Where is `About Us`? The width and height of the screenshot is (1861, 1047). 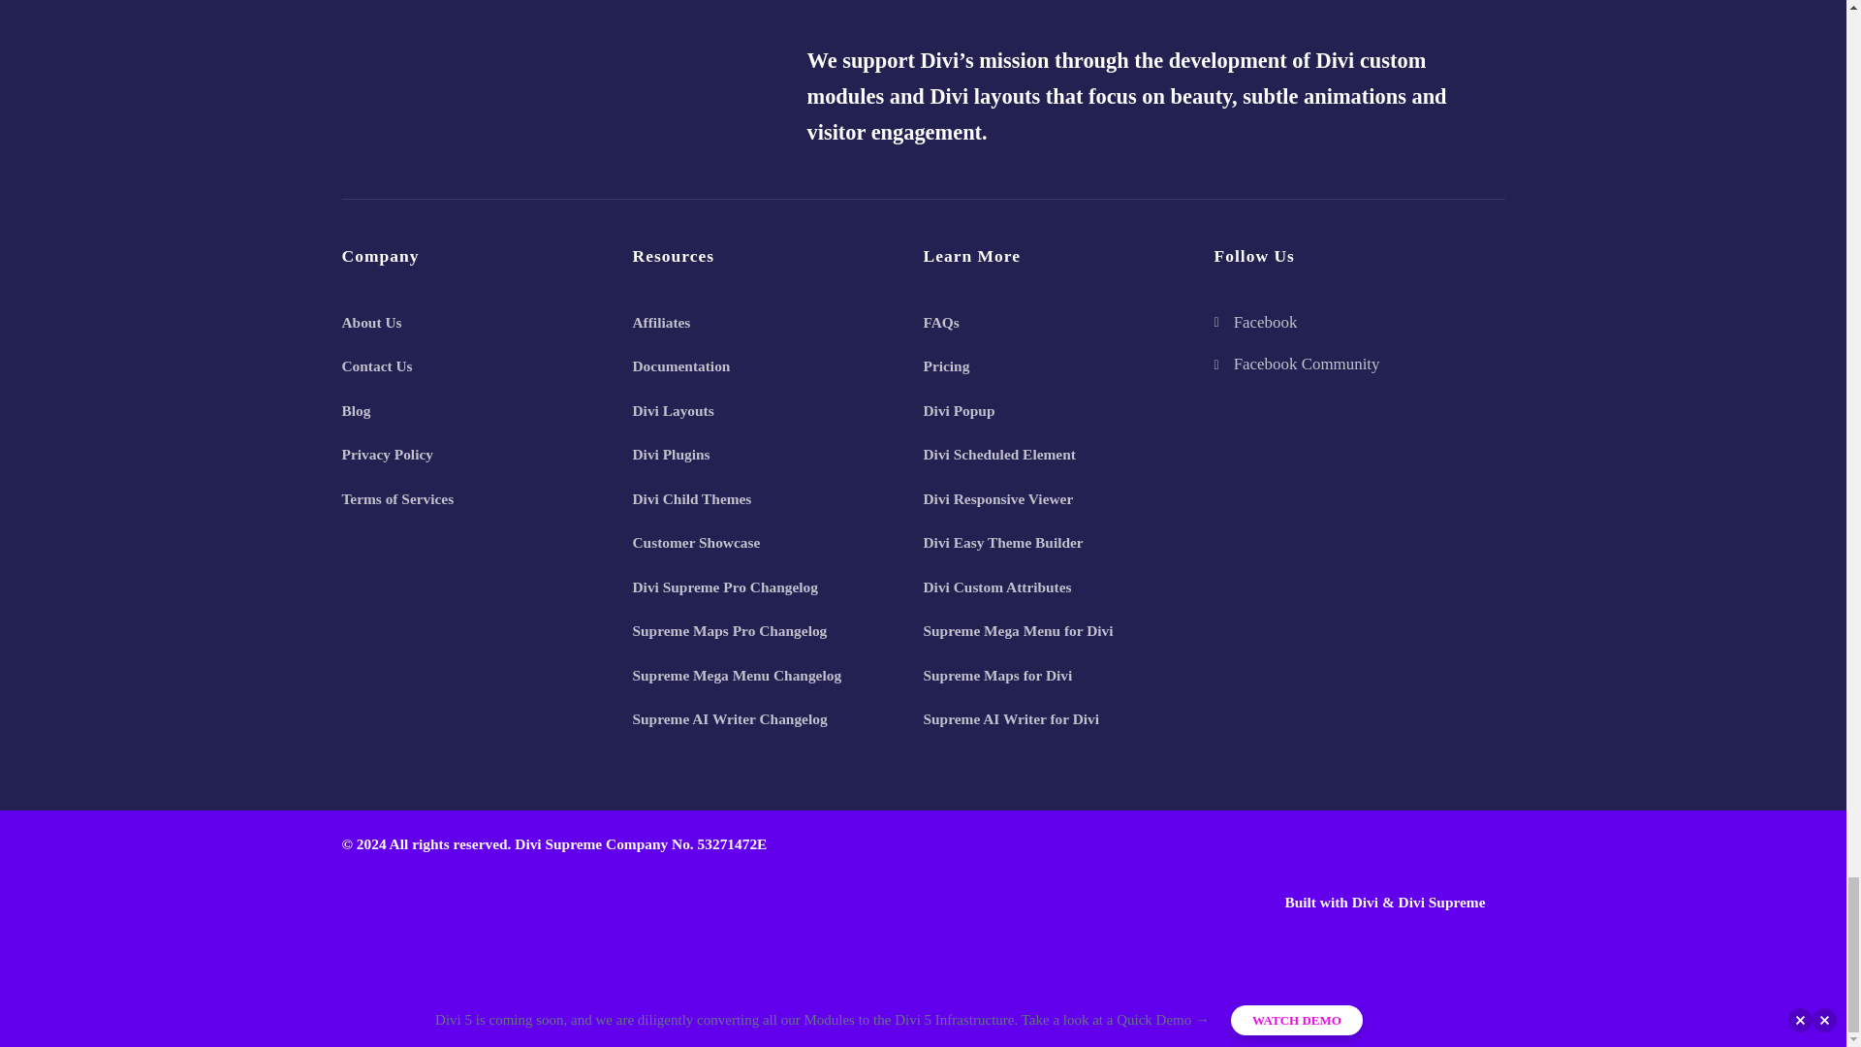
About Us is located at coordinates (370, 324).